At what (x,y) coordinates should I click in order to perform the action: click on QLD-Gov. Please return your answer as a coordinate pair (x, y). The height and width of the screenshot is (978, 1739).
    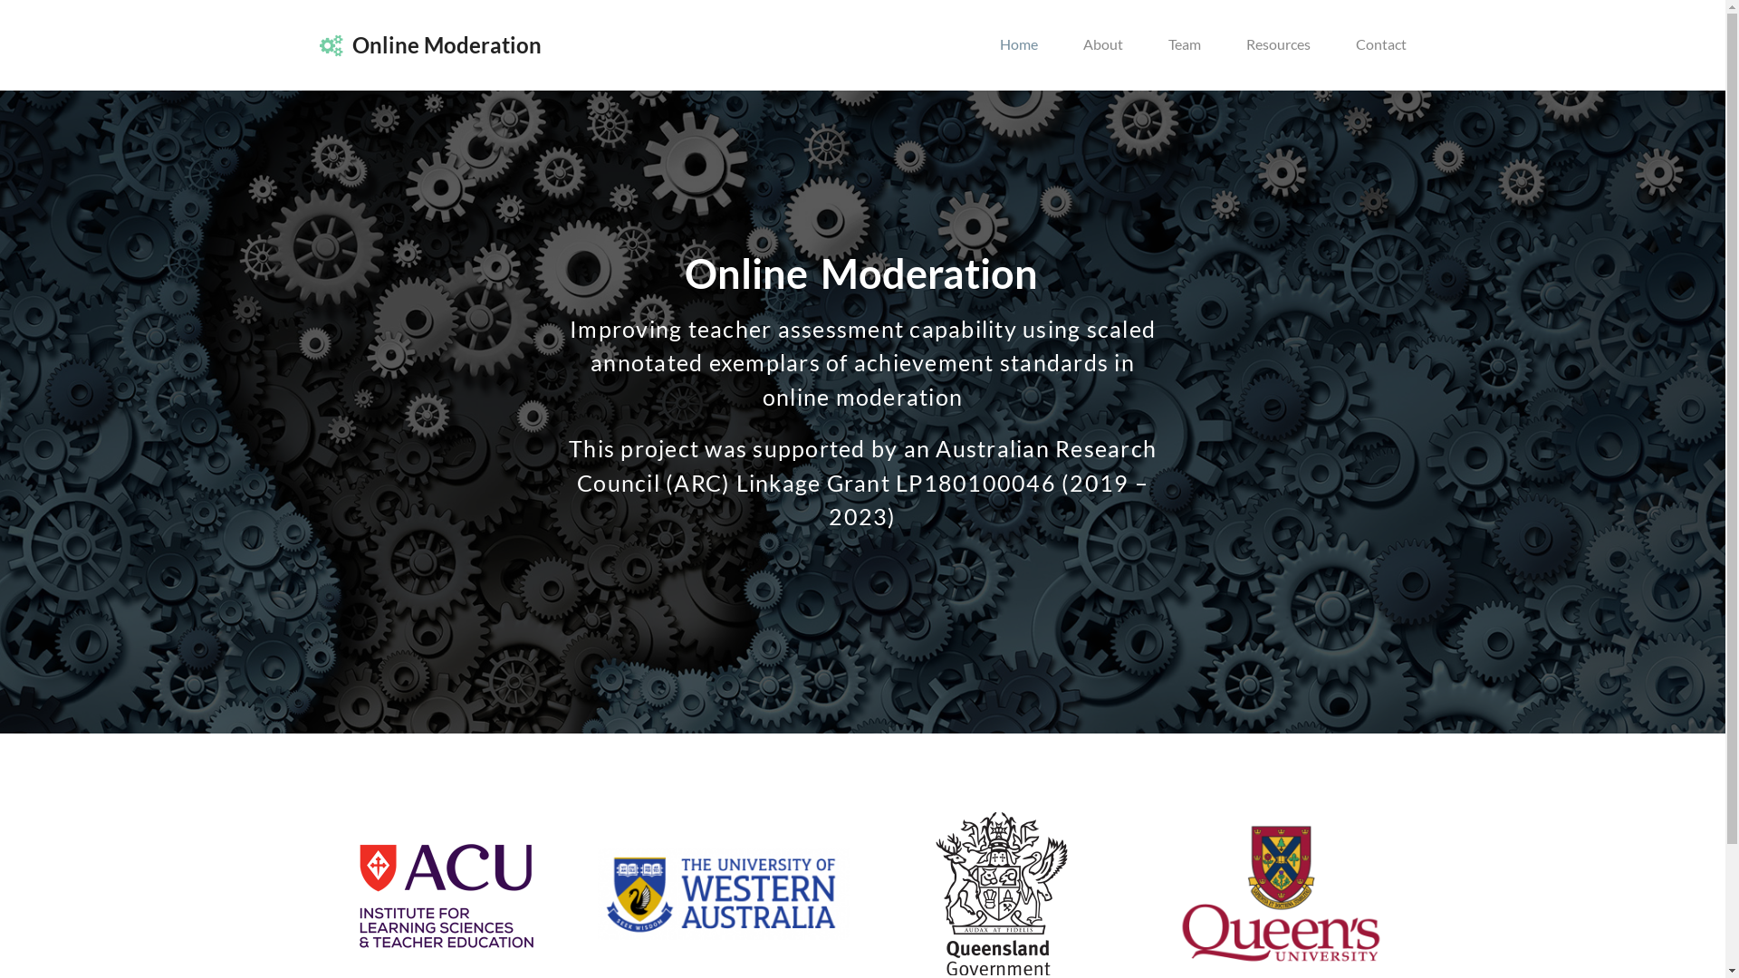
    Looking at the image, I should click on (1002, 894).